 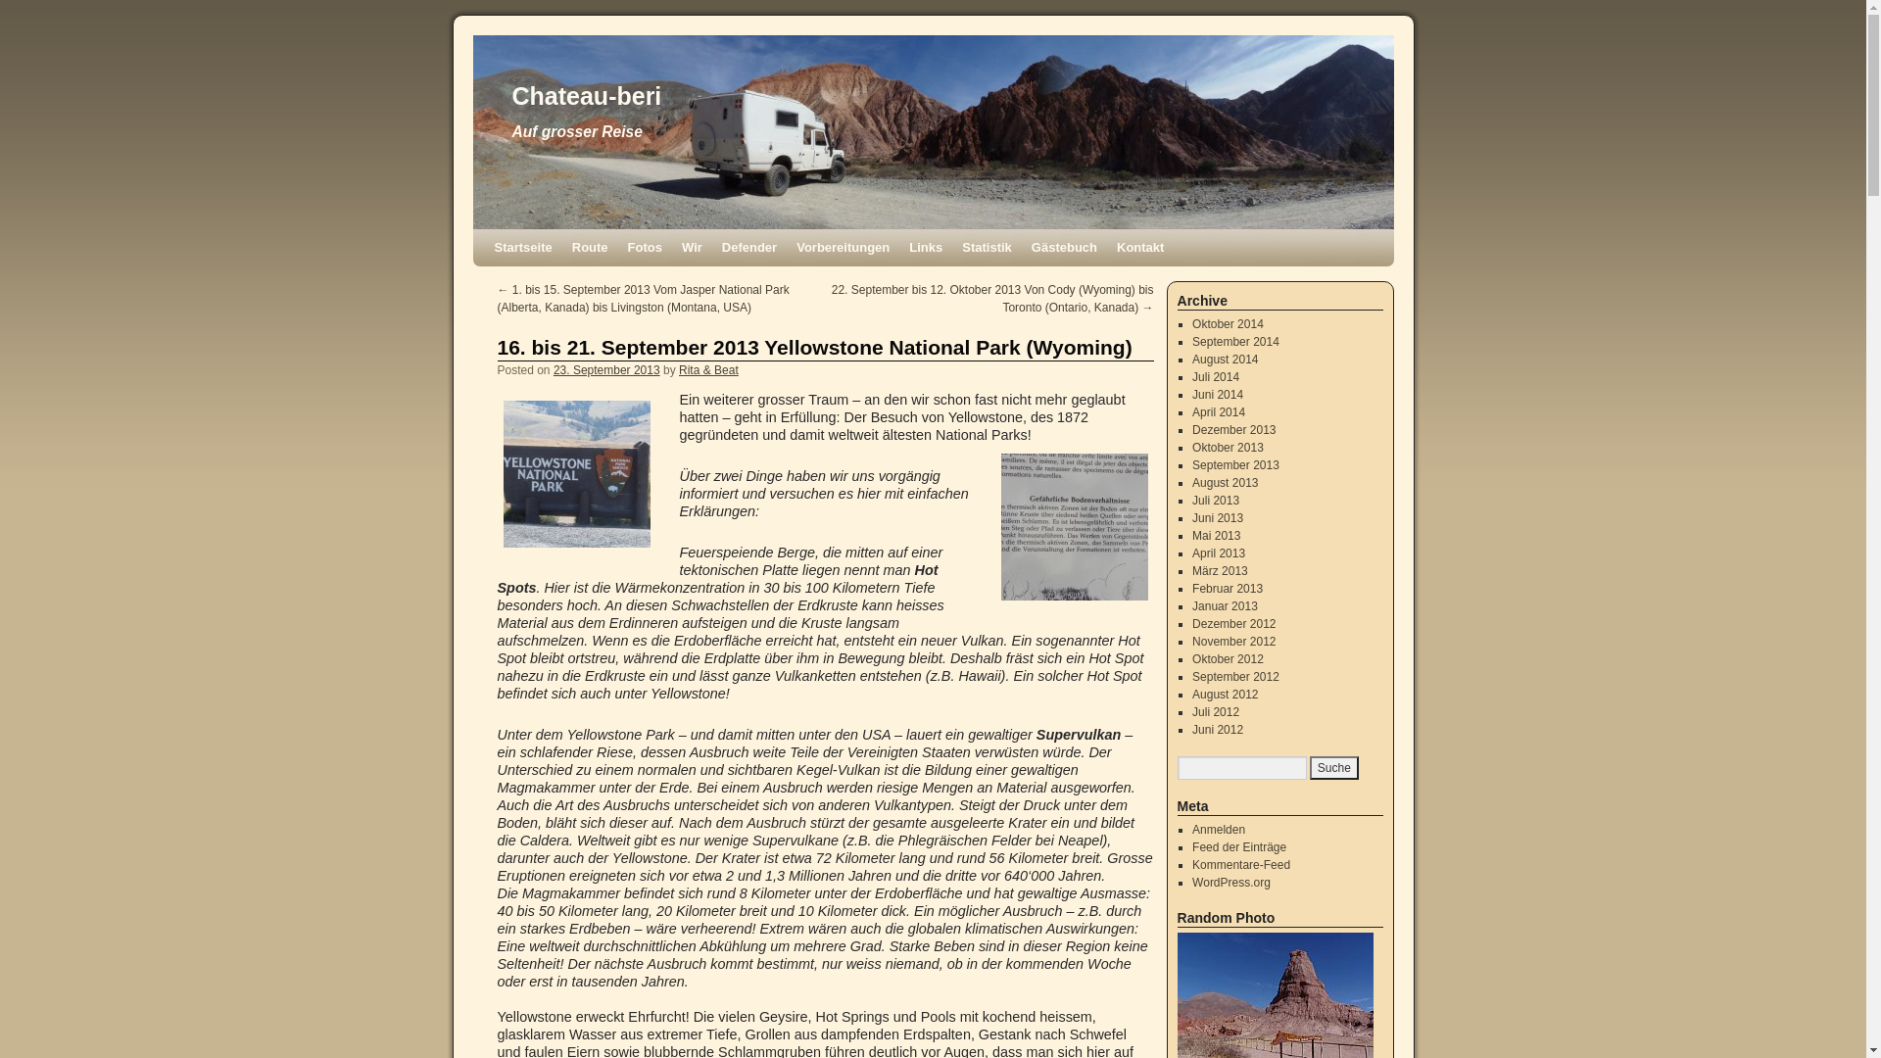 I want to click on August 2012, so click(x=1225, y=695).